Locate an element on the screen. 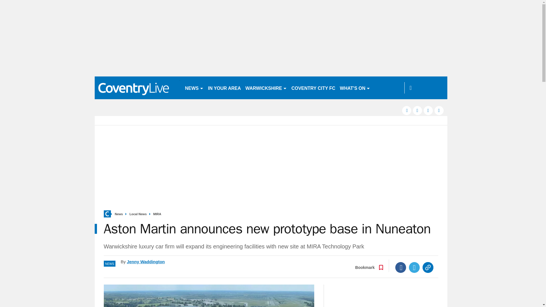  Facebook is located at coordinates (401, 267).